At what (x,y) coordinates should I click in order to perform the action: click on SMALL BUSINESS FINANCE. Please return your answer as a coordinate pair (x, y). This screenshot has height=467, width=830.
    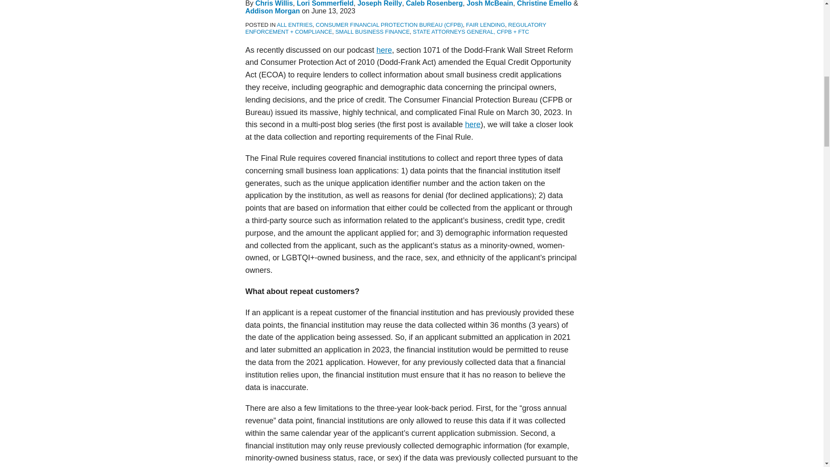
    Looking at the image, I should click on (373, 32).